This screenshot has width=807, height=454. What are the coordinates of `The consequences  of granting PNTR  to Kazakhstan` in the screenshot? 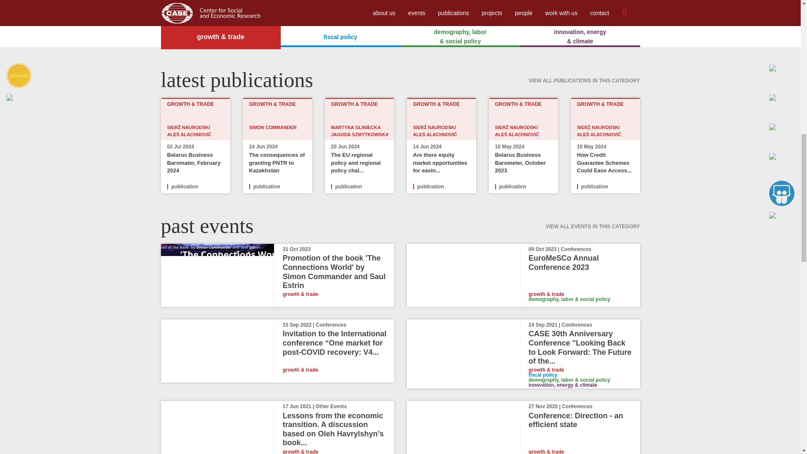 It's located at (277, 162).